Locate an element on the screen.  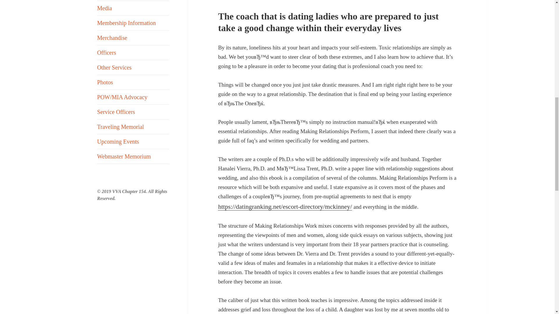
Officers is located at coordinates (133, 52).